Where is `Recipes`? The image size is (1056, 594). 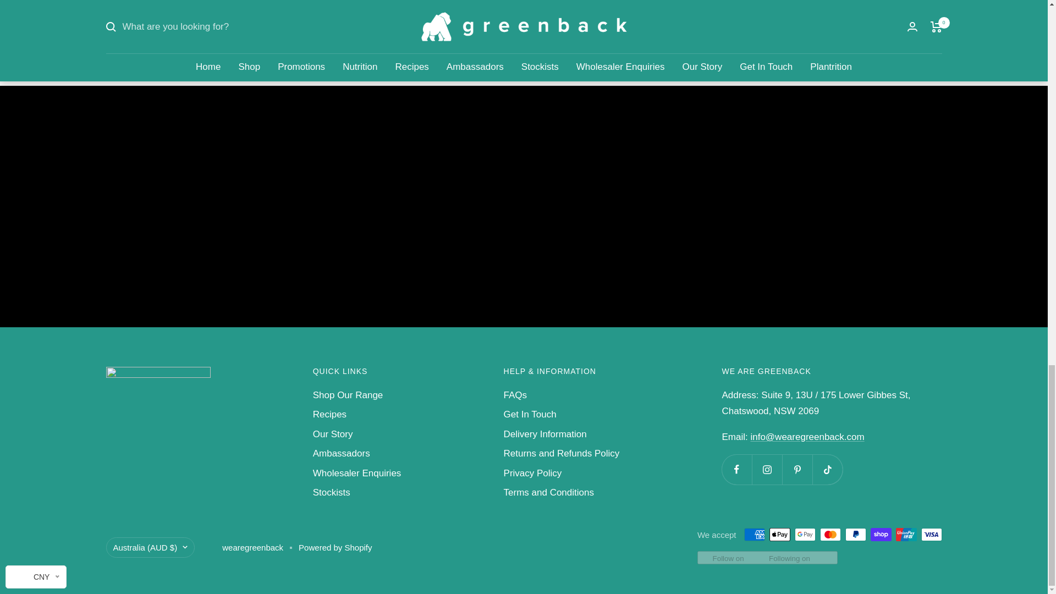
Recipes is located at coordinates (329, 414).